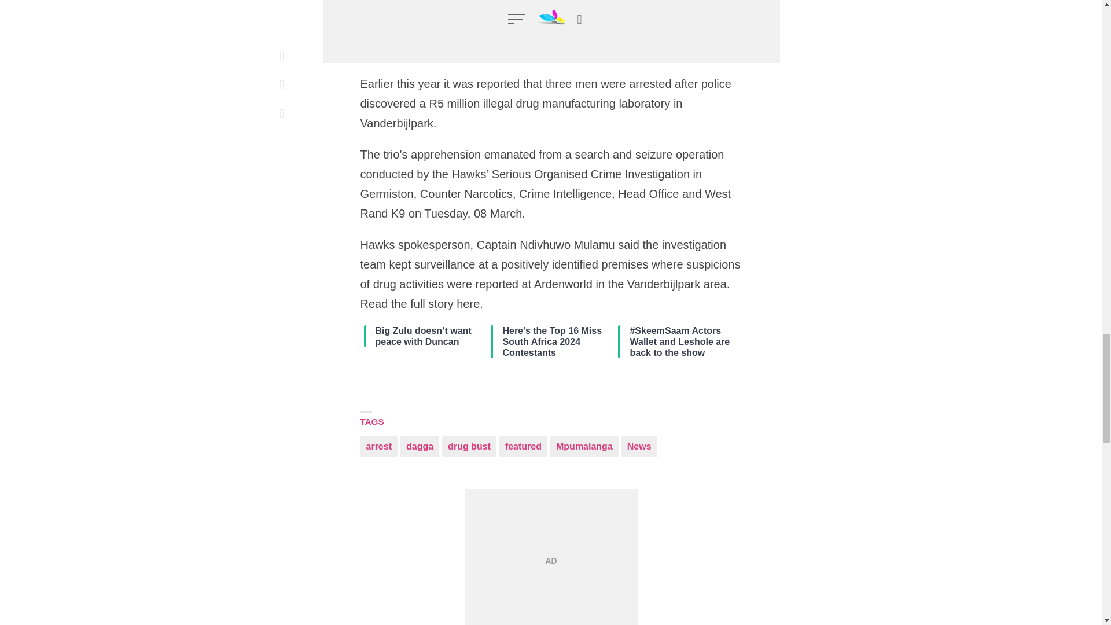 This screenshot has height=625, width=1111. What do you see at coordinates (378, 446) in the screenshot?
I see `arrest` at bounding box center [378, 446].